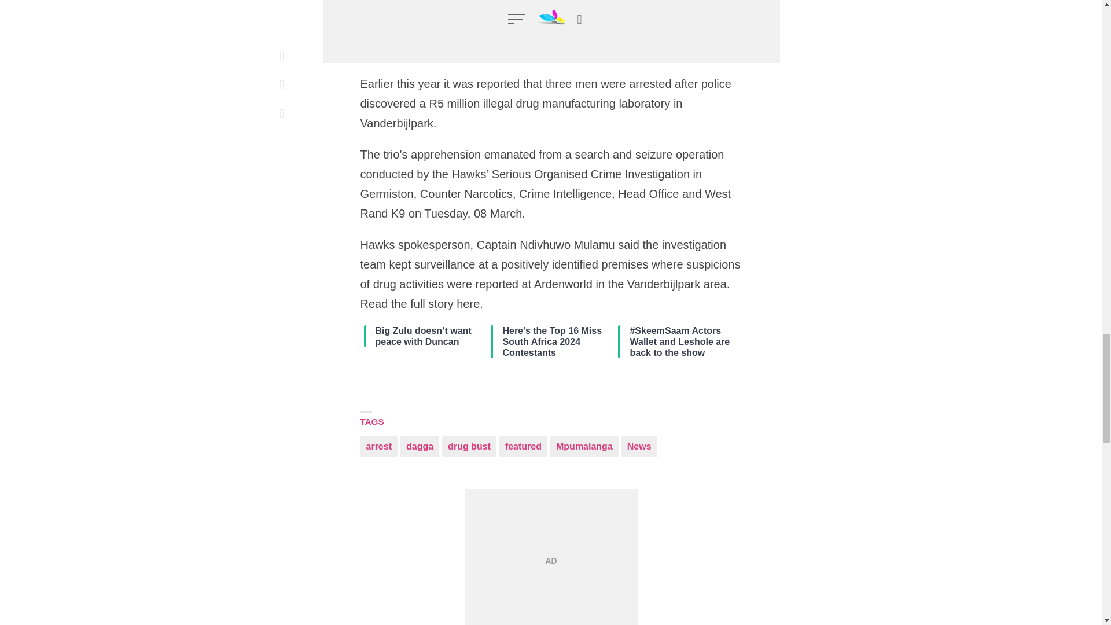 This screenshot has height=625, width=1111. What do you see at coordinates (378, 446) in the screenshot?
I see `arrest` at bounding box center [378, 446].